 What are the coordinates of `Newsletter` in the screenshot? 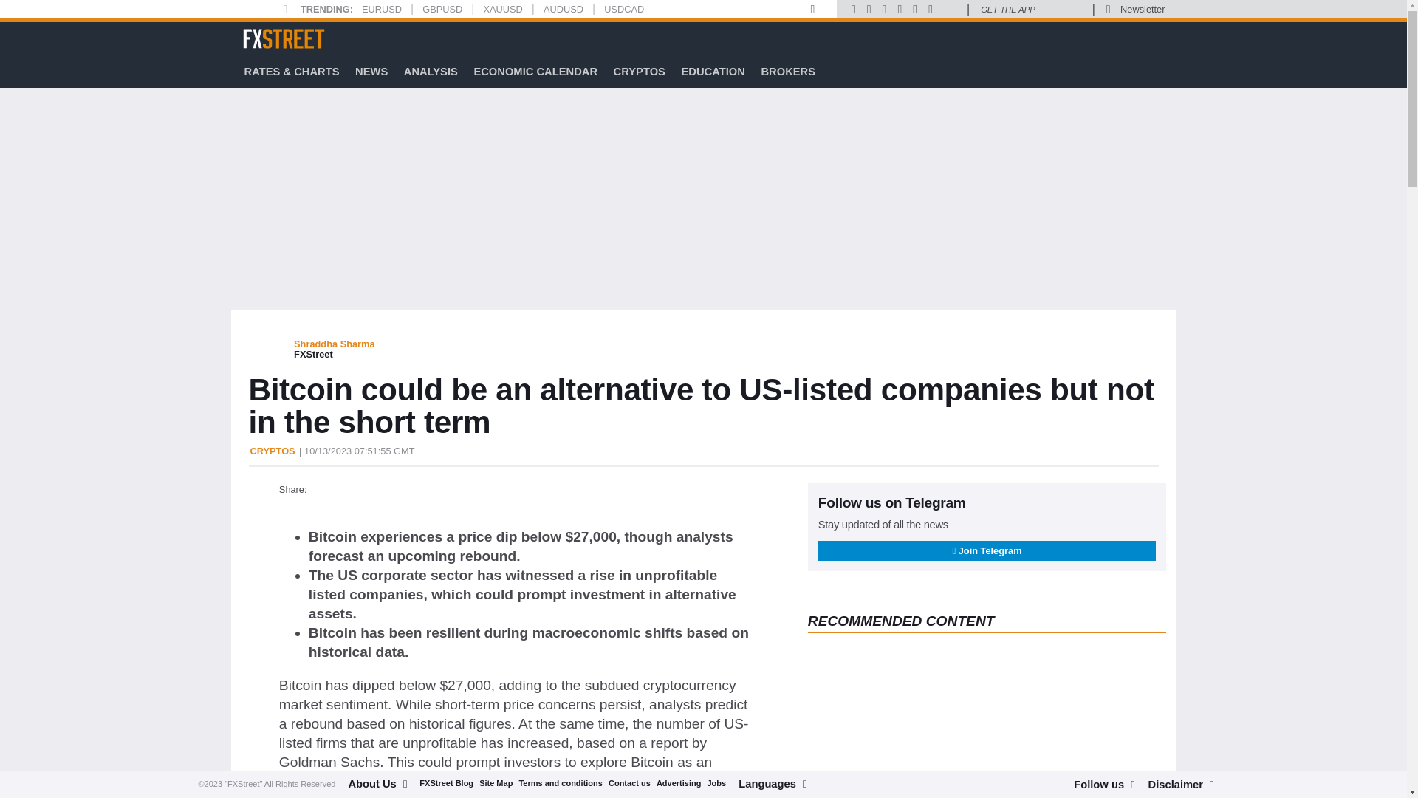 It's located at (1142, 9).